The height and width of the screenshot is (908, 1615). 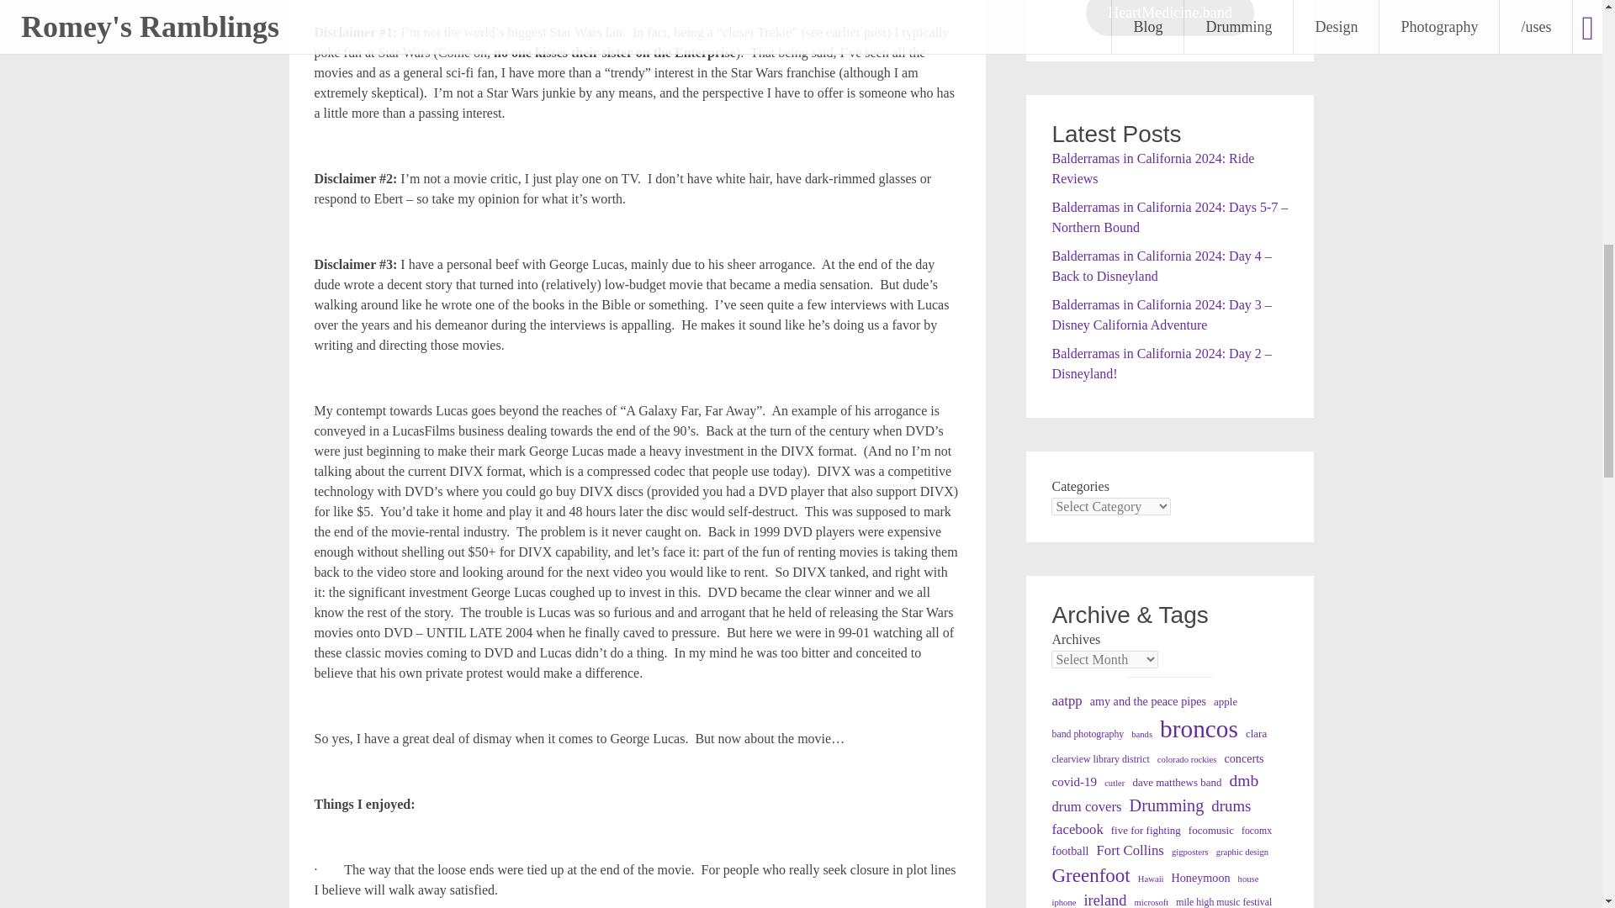 What do you see at coordinates (1148, 701) in the screenshot?
I see `amy and the peace pipes` at bounding box center [1148, 701].